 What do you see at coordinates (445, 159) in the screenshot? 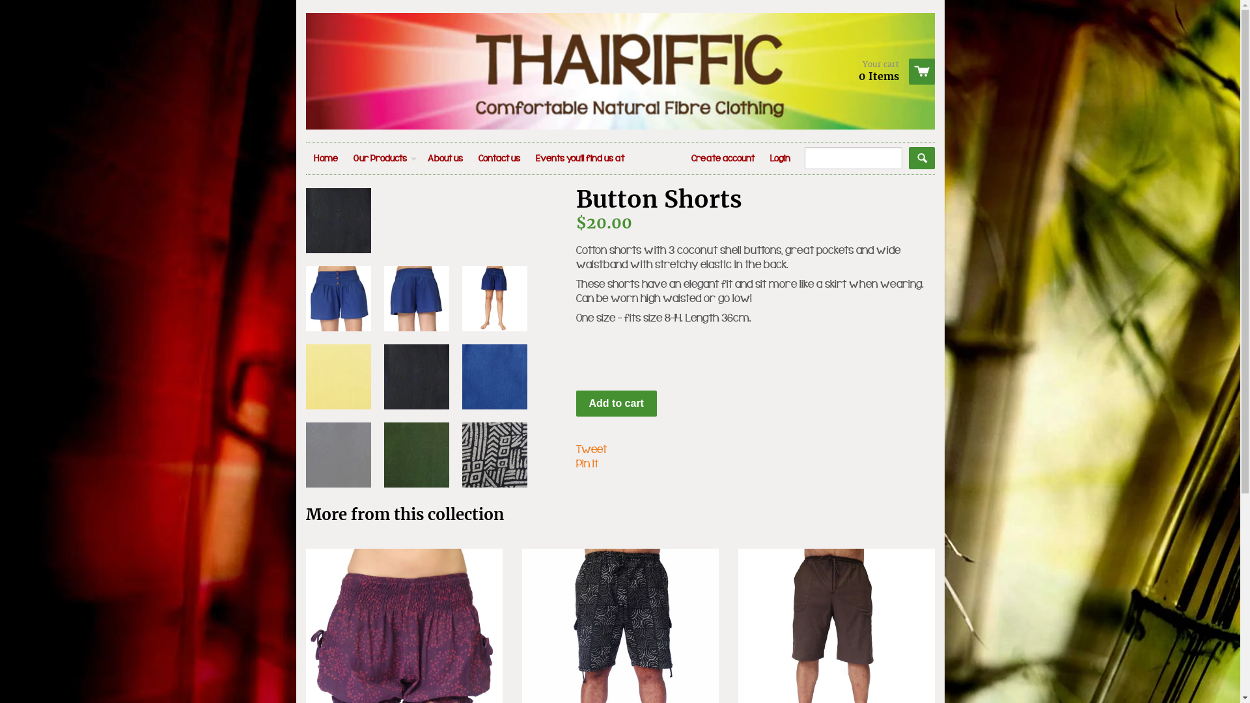
I see `About us` at bounding box center [445, 159].